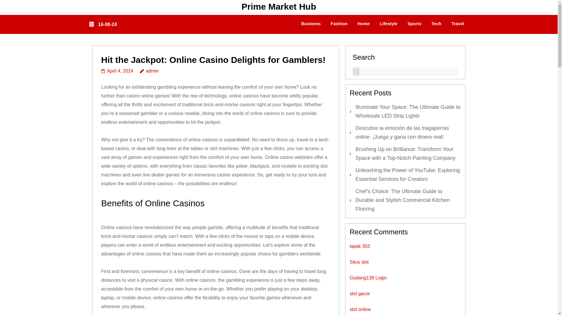  What do you see at coordinates (368, 277) in the screenshot?
I see `Gudang138 Login` at bounding box center [368, 277].